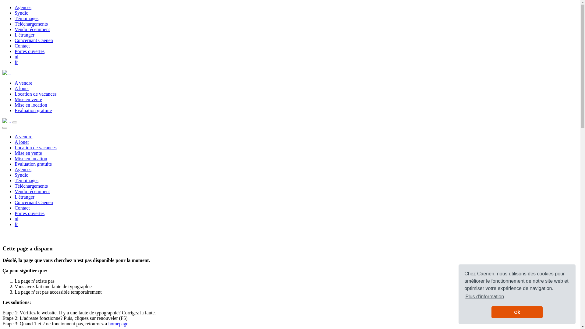 The height and width of the screenshot is (329, 585). I want to click on Mise en location, so click(31, 158).